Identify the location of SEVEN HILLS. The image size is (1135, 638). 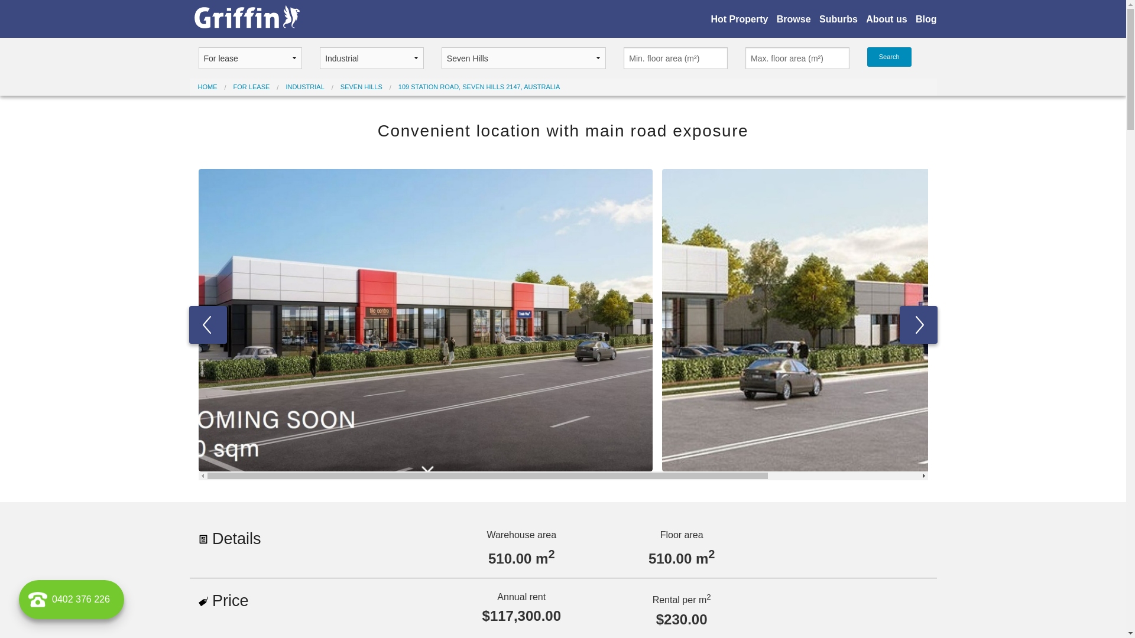
(362, 87).